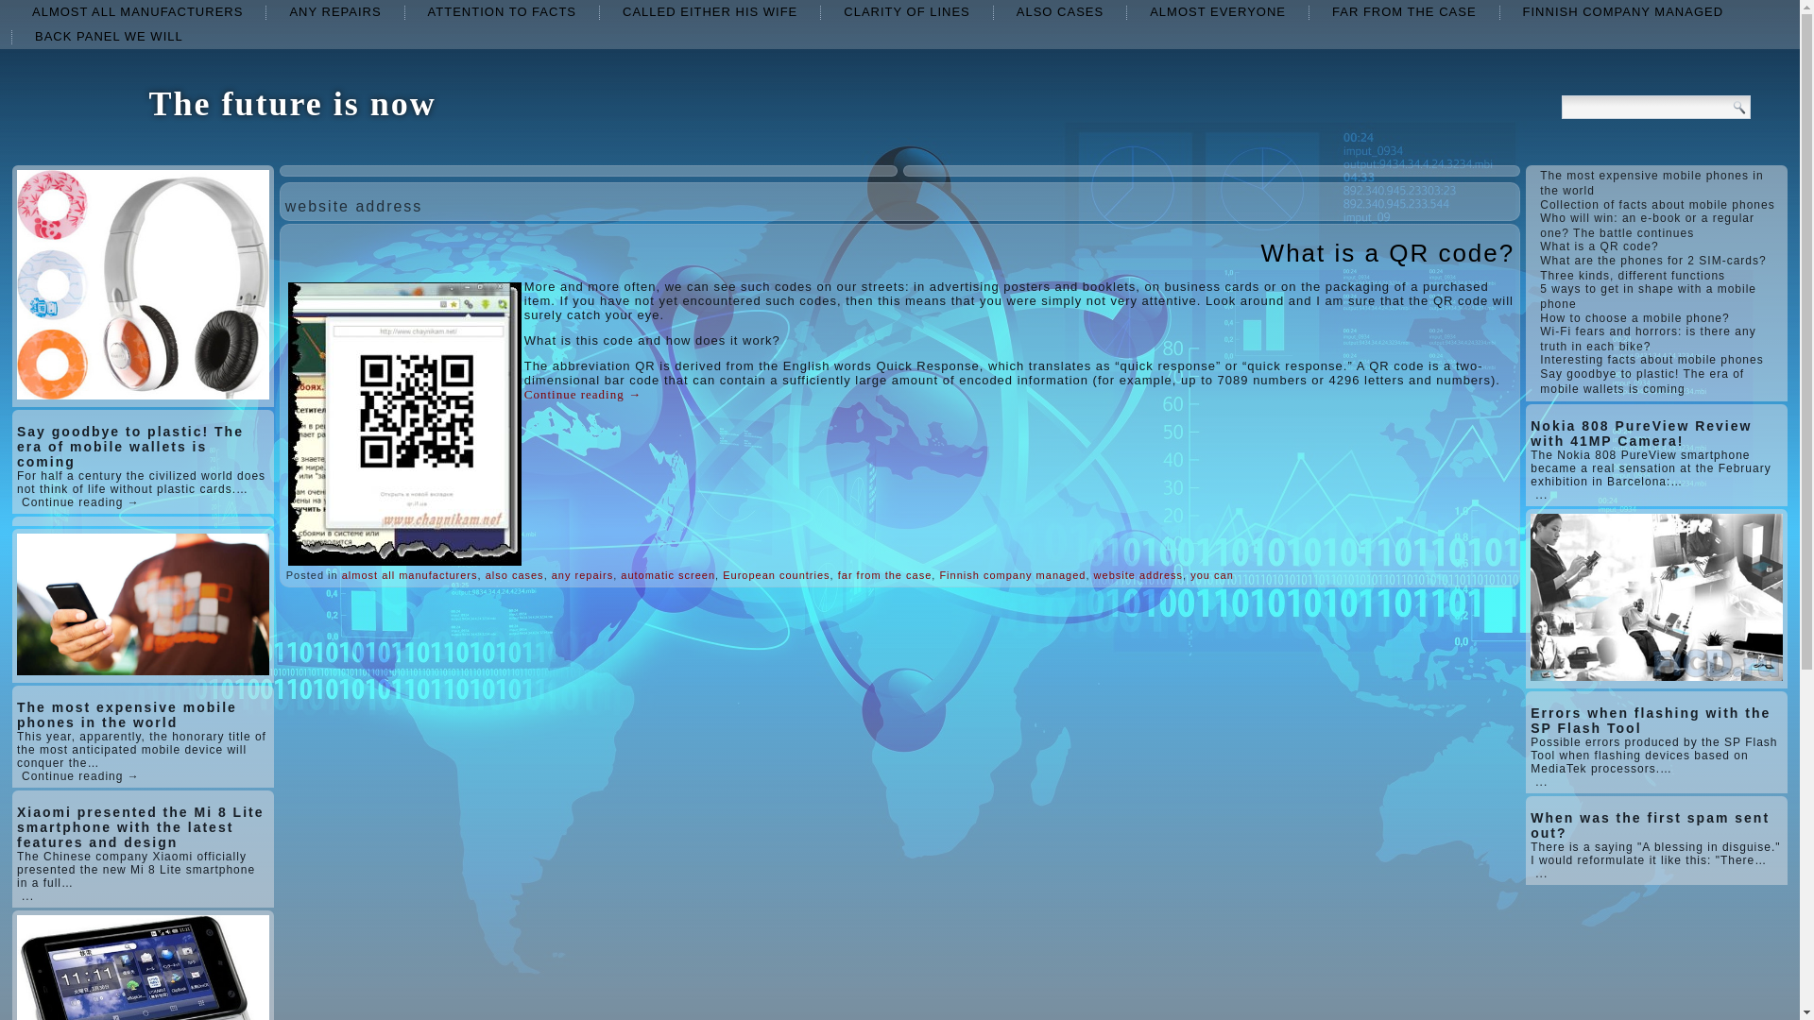 This screenshot has width=1814, height=1020. Describe the element at coordinates (515, 574) in the screenshot. I see `also cases` at that location.